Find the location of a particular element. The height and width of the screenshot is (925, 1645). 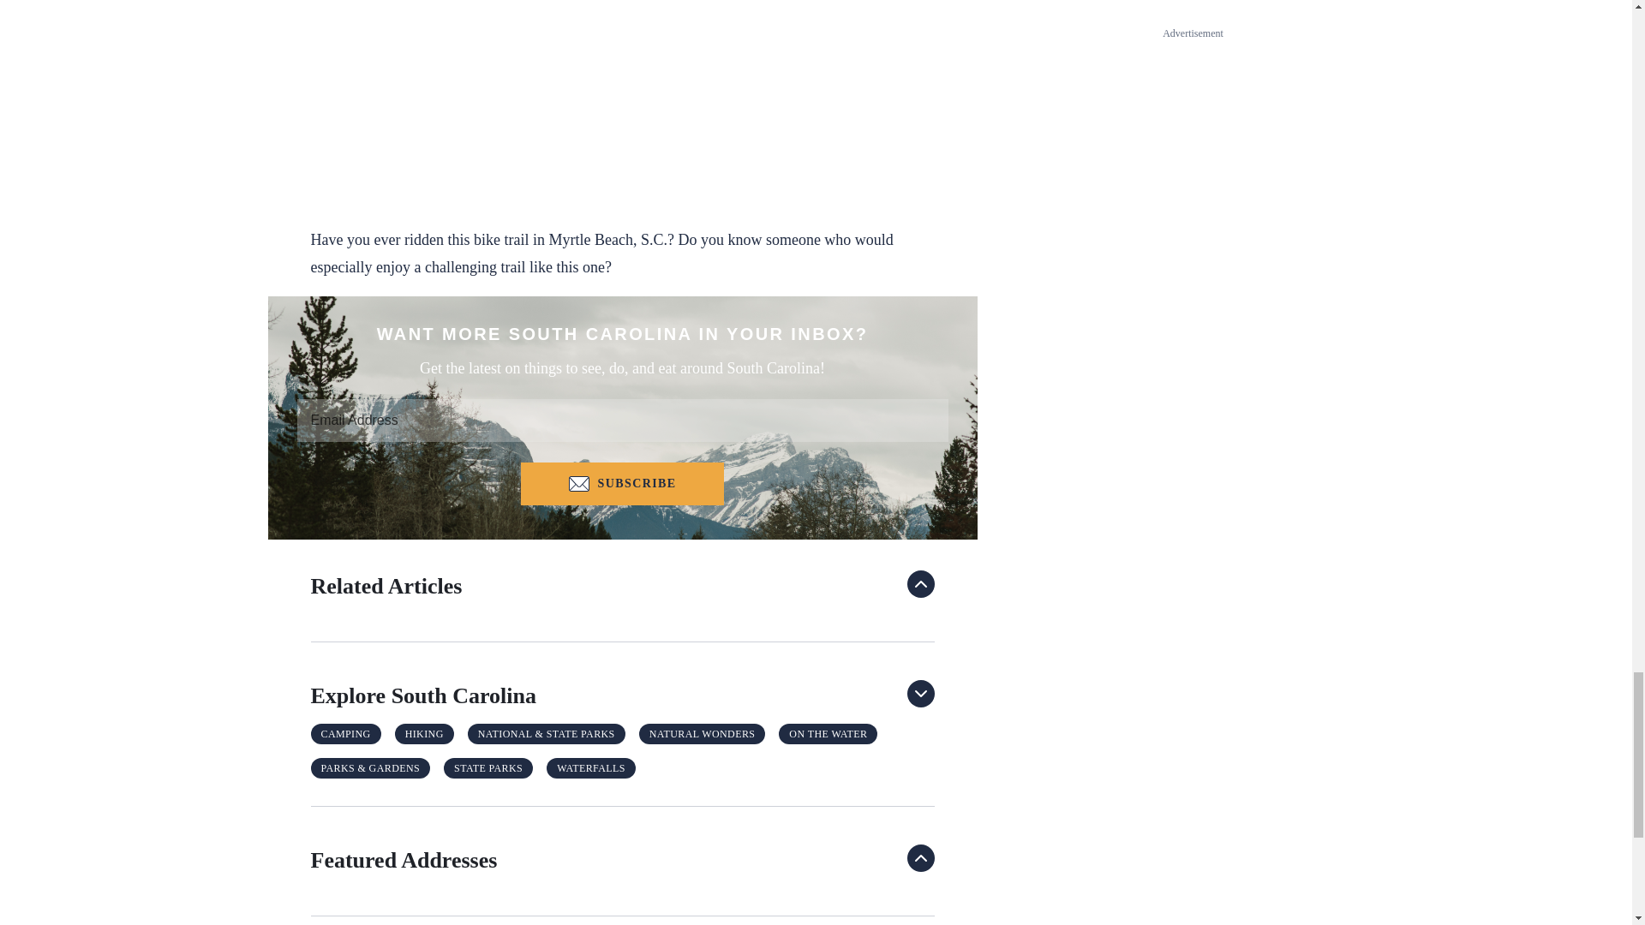

Natural Wonders is located at coordinates (703, 733).